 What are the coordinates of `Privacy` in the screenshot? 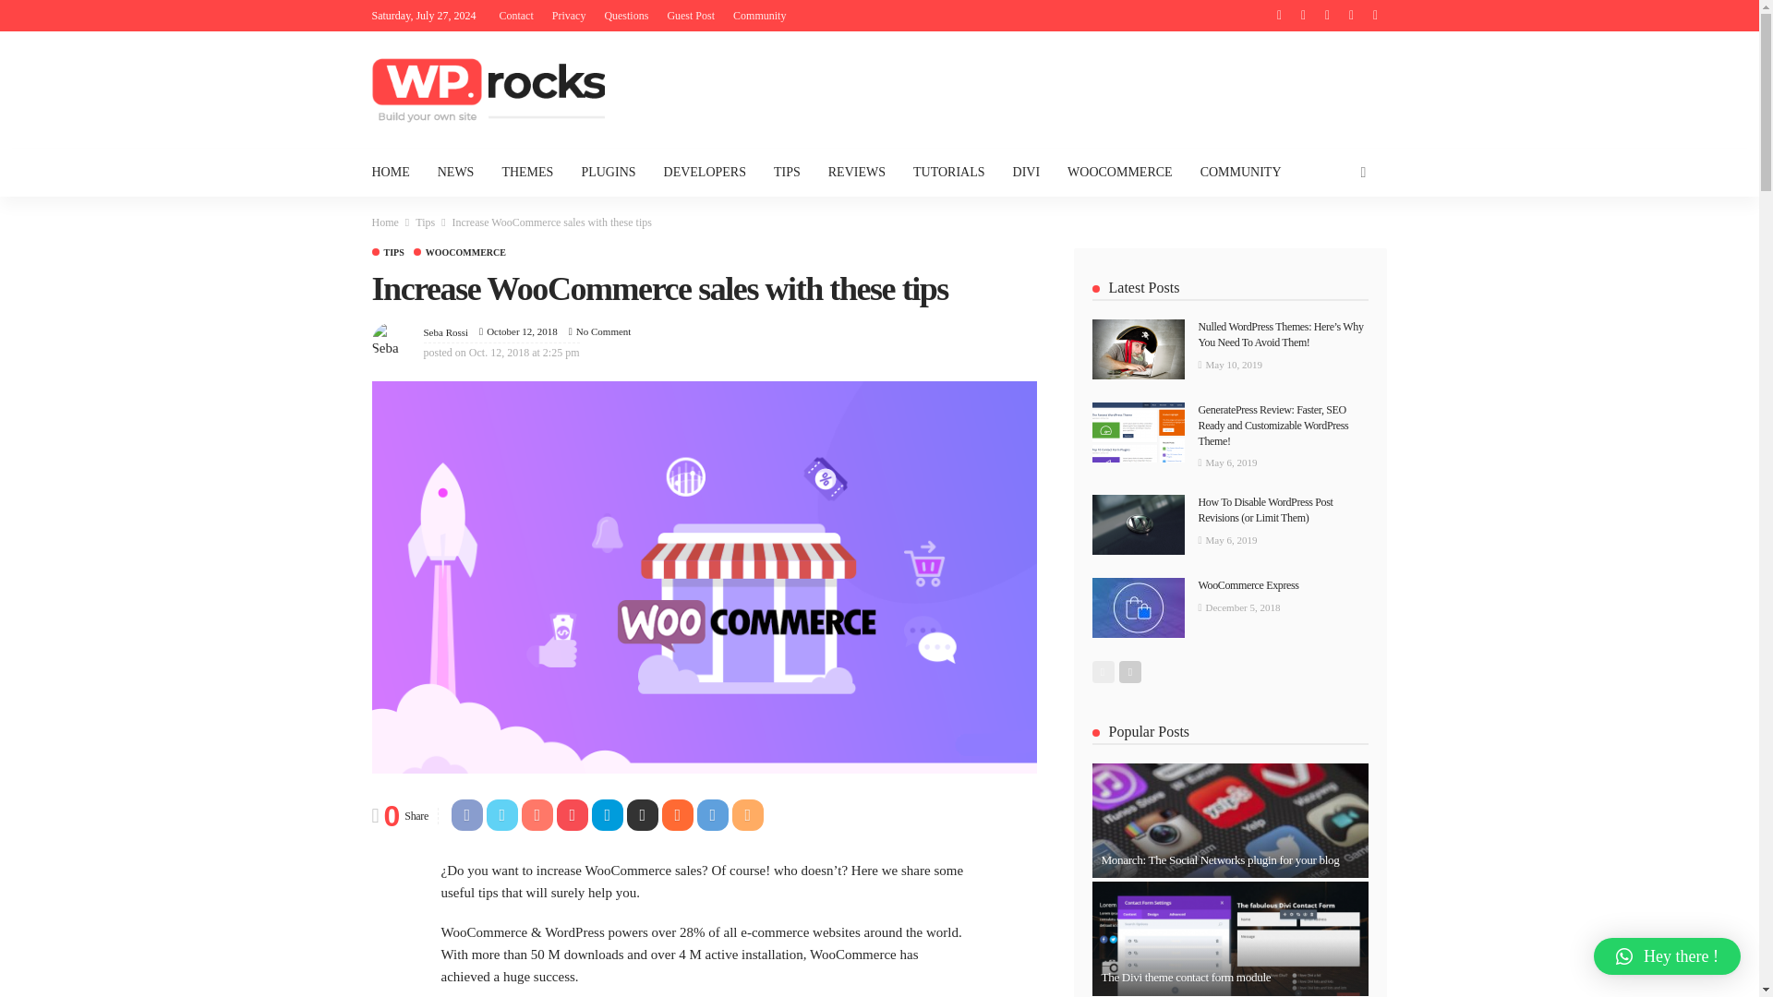 It's located at (569, 15).